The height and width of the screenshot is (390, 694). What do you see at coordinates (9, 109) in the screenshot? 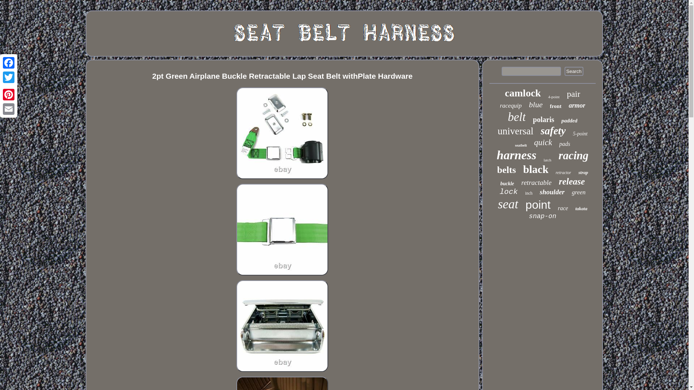
I see `Email` at bounding box center [9, 109].